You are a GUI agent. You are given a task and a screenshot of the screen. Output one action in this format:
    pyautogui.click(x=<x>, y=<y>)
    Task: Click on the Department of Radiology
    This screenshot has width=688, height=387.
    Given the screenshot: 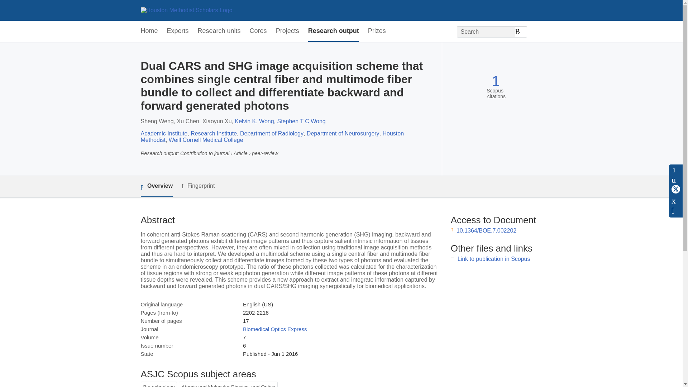 What is the action you would take?
    pyautogui.click(x=272, y=133)
    